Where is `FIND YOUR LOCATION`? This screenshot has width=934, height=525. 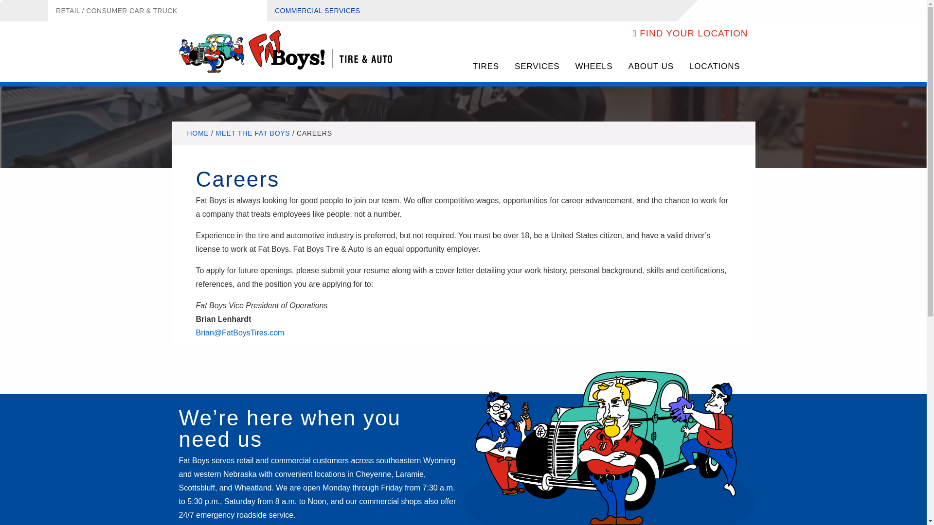
FIND YOUR LOCATION is located at coordinates (690, 33).